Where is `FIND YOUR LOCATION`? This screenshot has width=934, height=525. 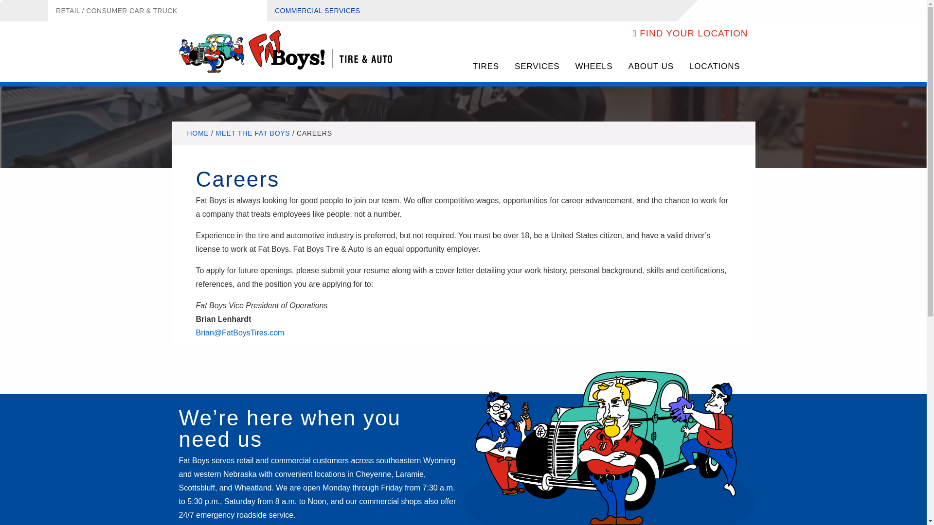
FIND YOUR LOCATION is located at coordinates (690, 33).